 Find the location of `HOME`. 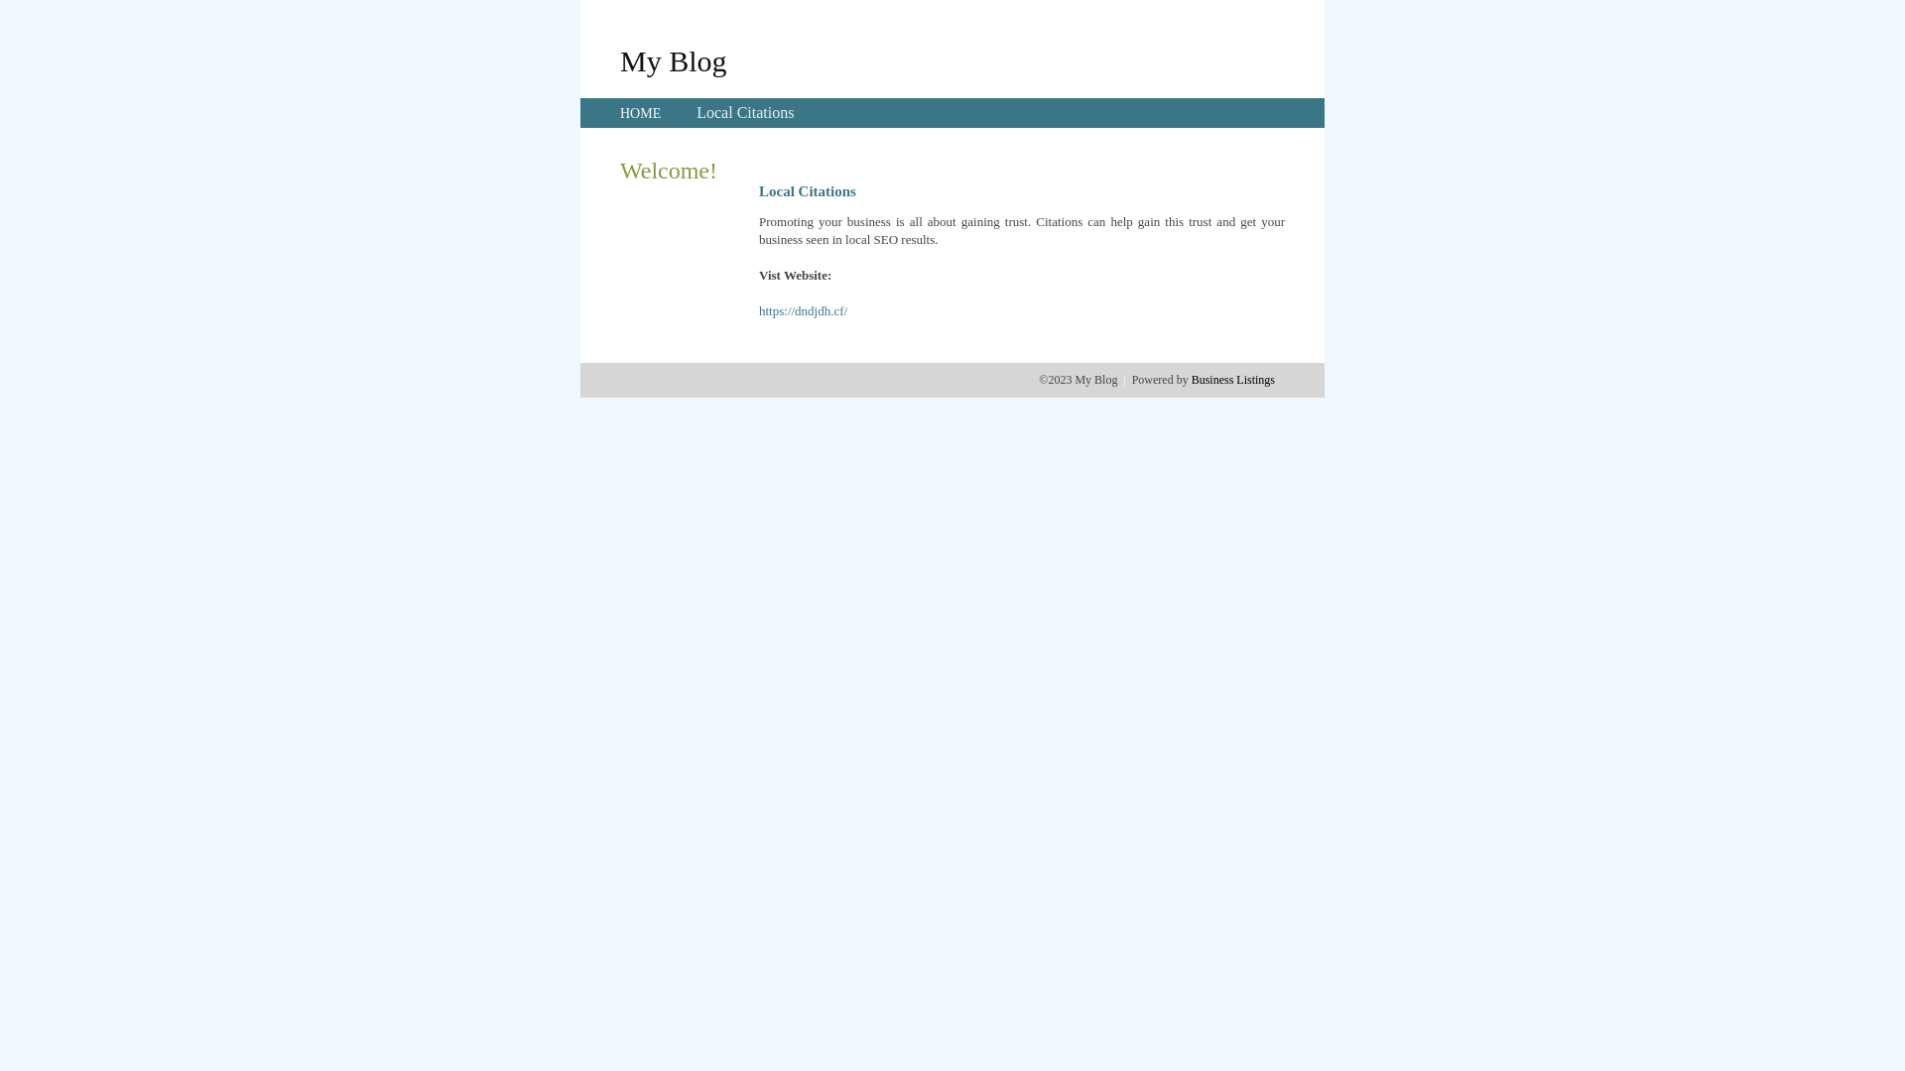

HOME is located at coordinates (641, 113).